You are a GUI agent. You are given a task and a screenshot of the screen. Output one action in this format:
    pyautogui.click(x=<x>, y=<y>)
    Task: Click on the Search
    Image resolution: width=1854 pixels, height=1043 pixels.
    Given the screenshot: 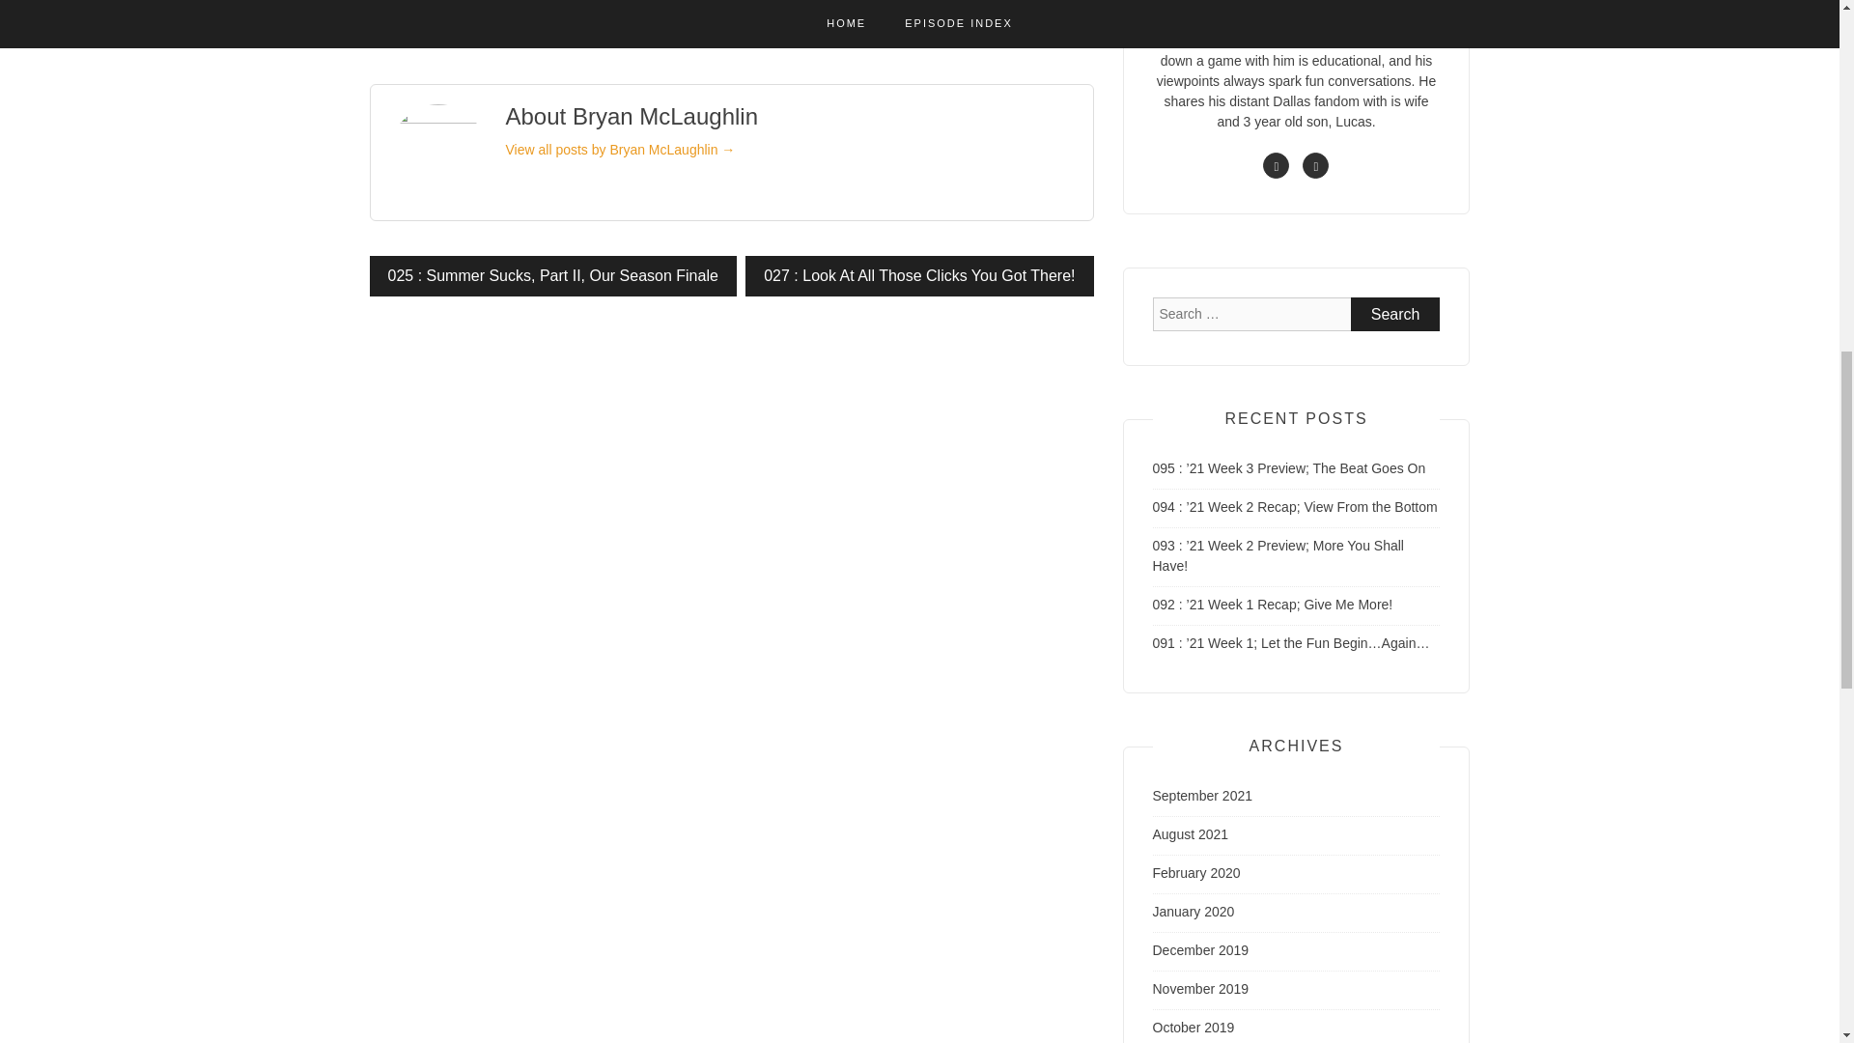 What is the action you would take?
    pyautogui.click(x=1395, y=314)
    